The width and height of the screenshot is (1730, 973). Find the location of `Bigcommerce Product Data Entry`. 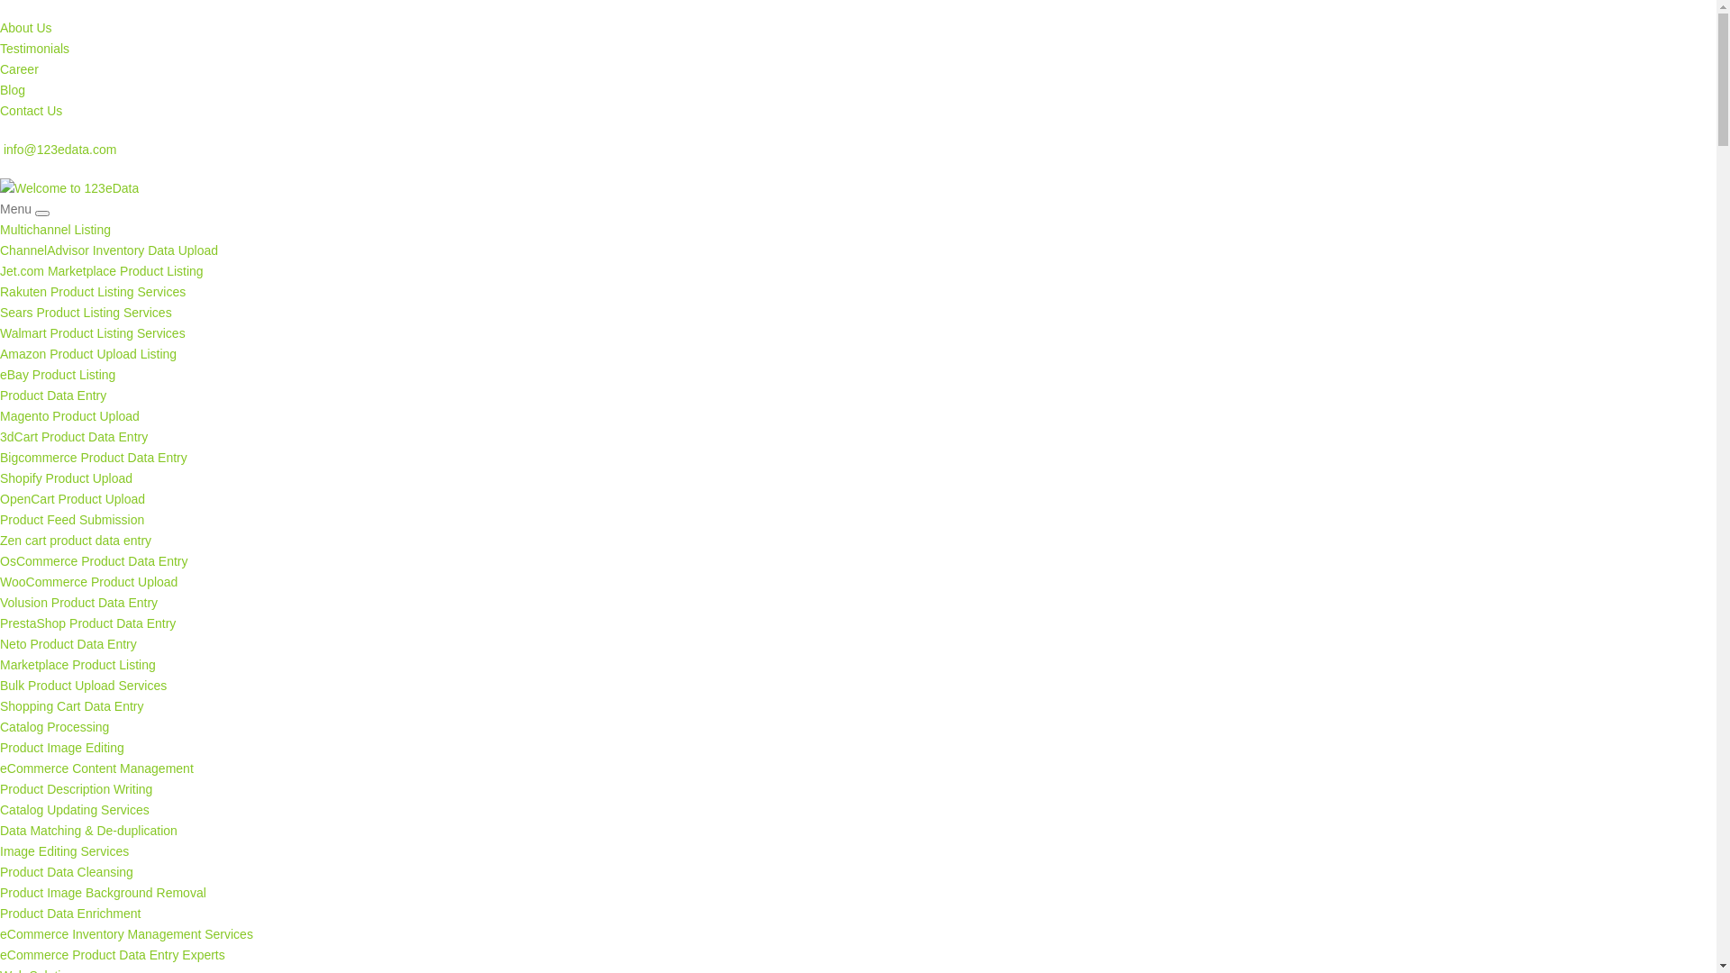

Bigcommerce Product Data Entry is located at coordinates (94, 458).